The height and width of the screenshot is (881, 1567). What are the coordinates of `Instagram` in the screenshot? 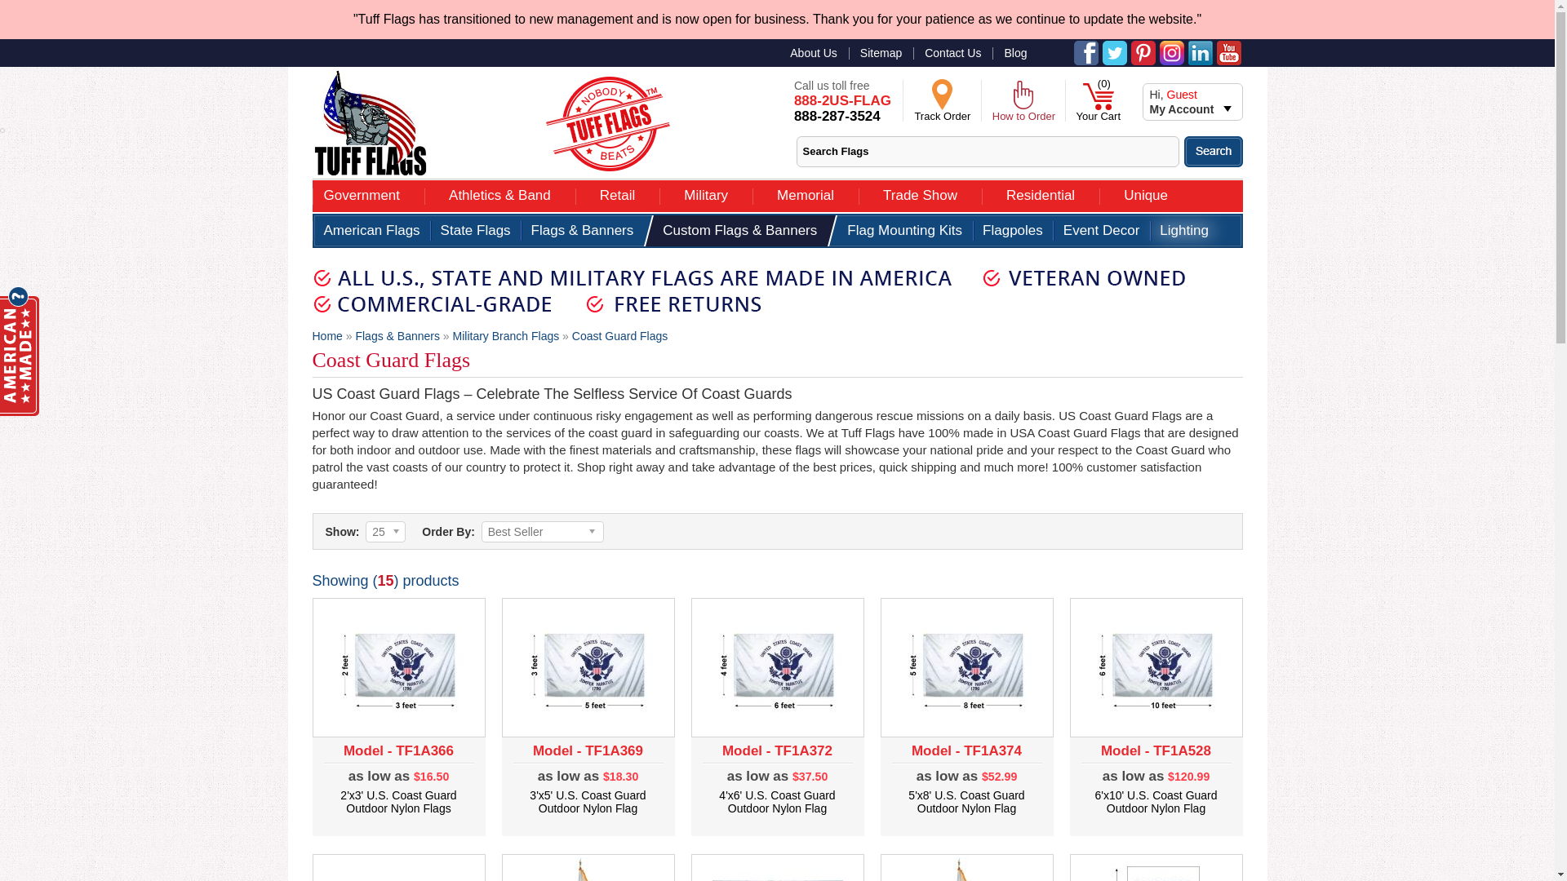 It's located at (1143, 52).